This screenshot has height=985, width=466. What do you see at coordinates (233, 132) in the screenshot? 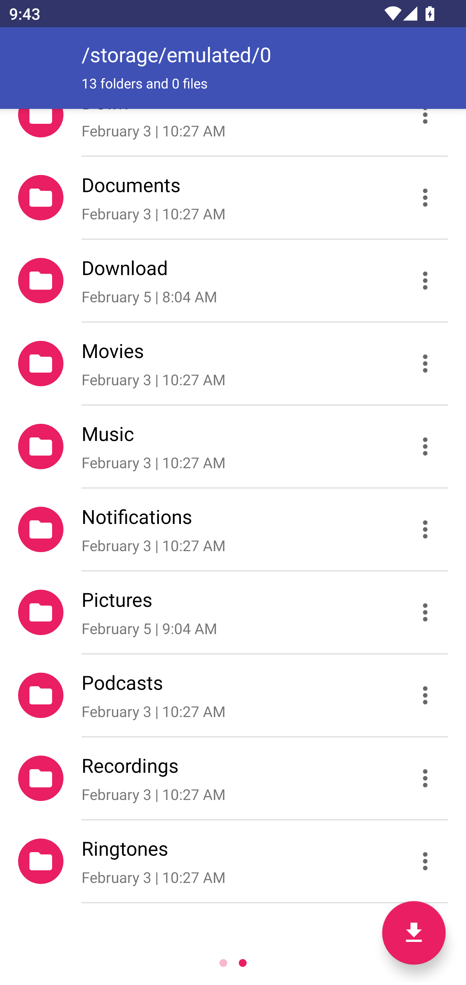
I see `DCIM February 3 | 10:27 AM` at bounding box center [233, 132].